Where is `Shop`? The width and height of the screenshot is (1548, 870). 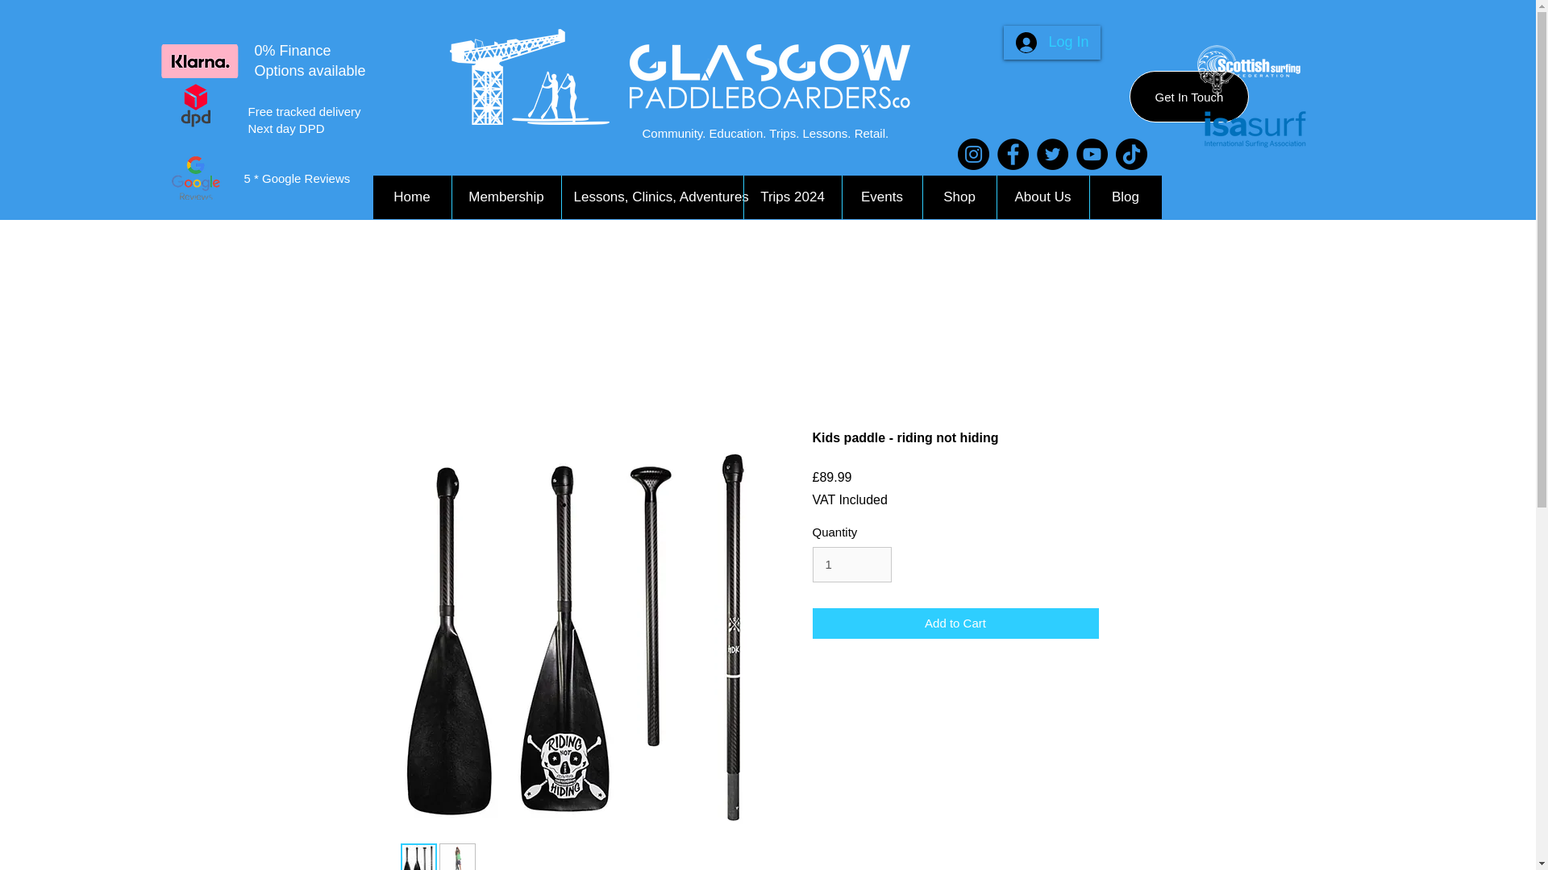 Shop is located at coordinates (959, 197).